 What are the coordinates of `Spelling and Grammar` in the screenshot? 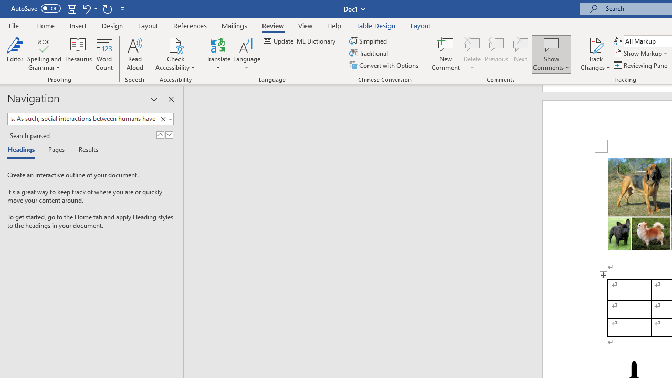 It's located at (44, 54).